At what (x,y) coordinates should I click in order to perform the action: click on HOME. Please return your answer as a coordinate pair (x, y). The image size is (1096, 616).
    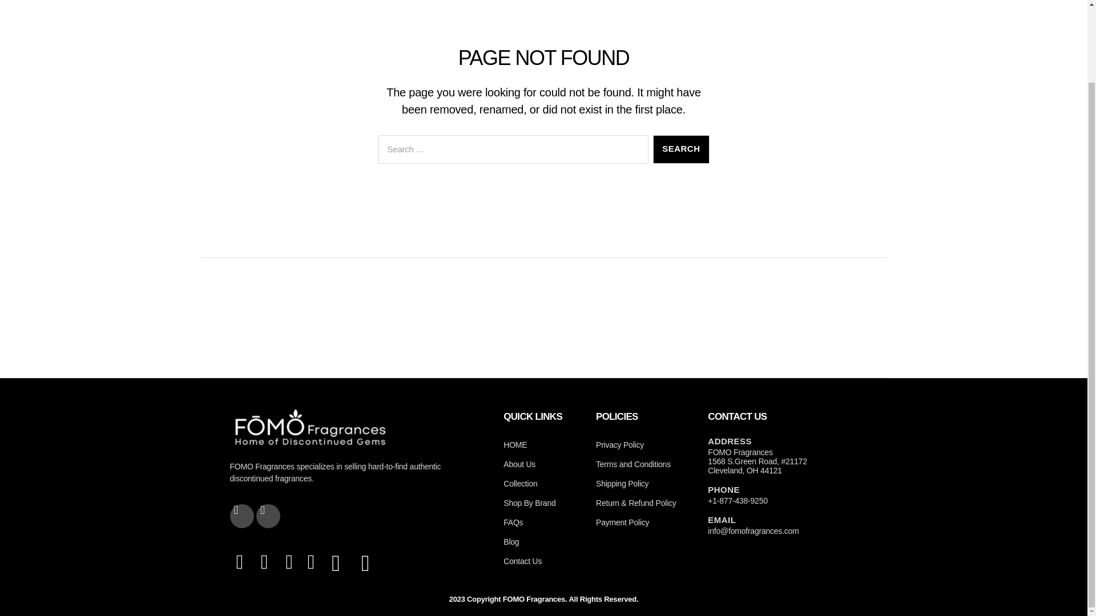
    Looking at the image, I should click on (543, 445).